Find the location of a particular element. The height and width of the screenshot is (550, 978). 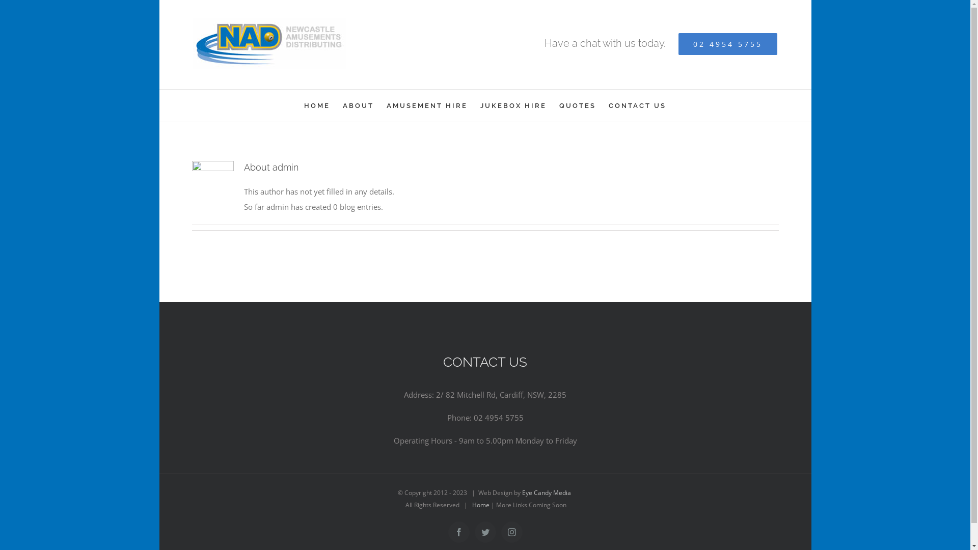

CONTACT US is located at coordinates (638, 106).